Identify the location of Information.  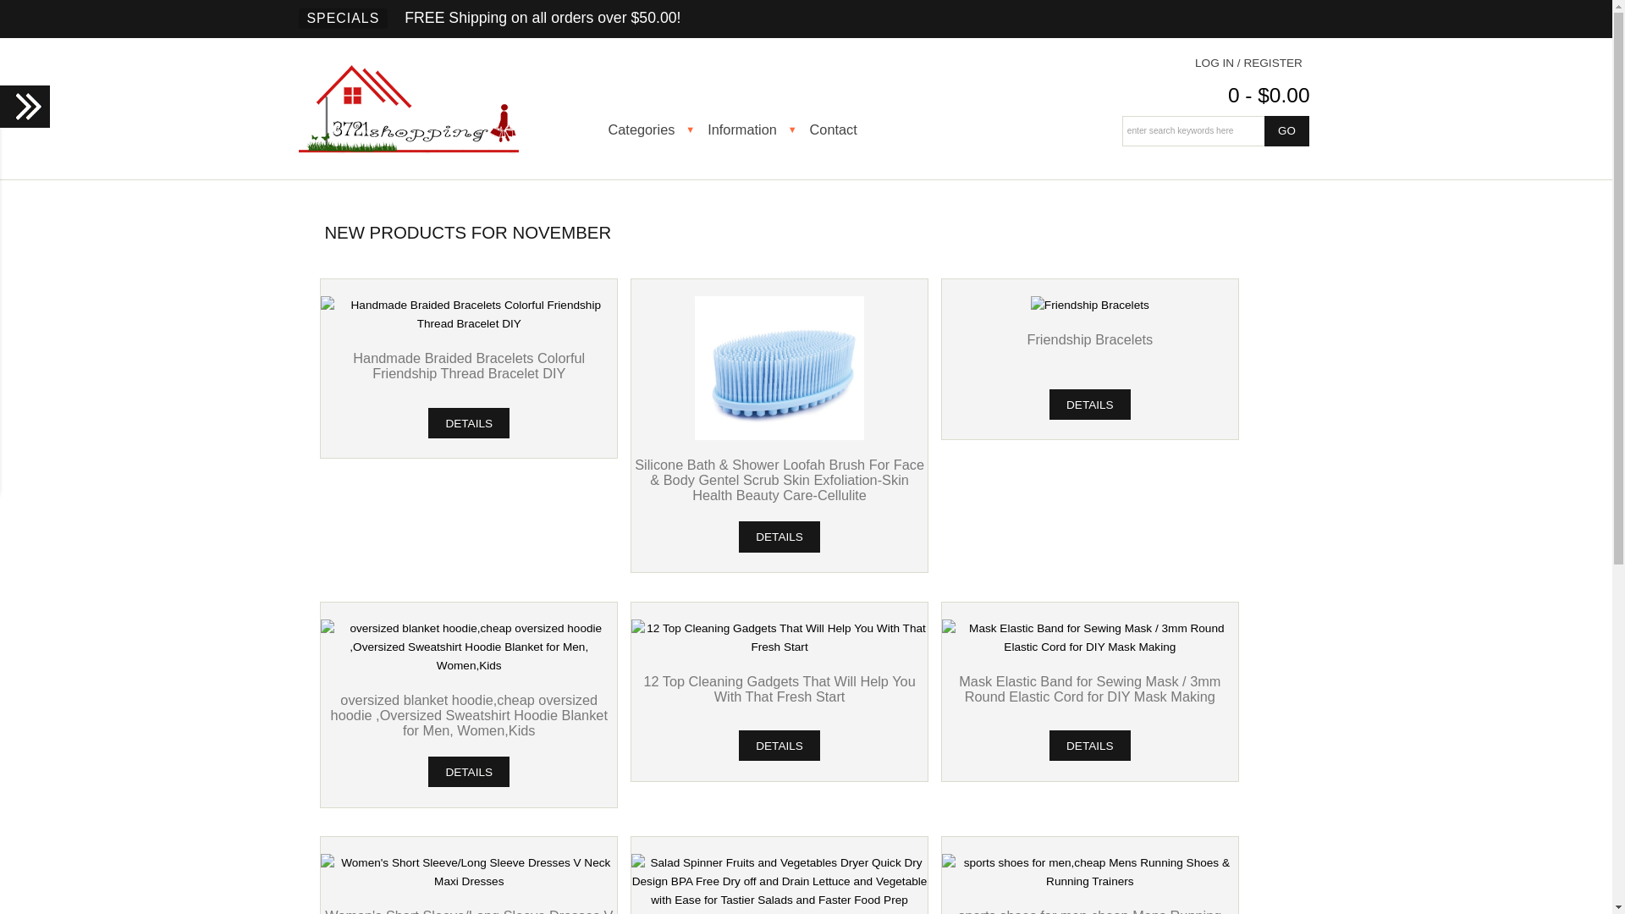
(754, 129).